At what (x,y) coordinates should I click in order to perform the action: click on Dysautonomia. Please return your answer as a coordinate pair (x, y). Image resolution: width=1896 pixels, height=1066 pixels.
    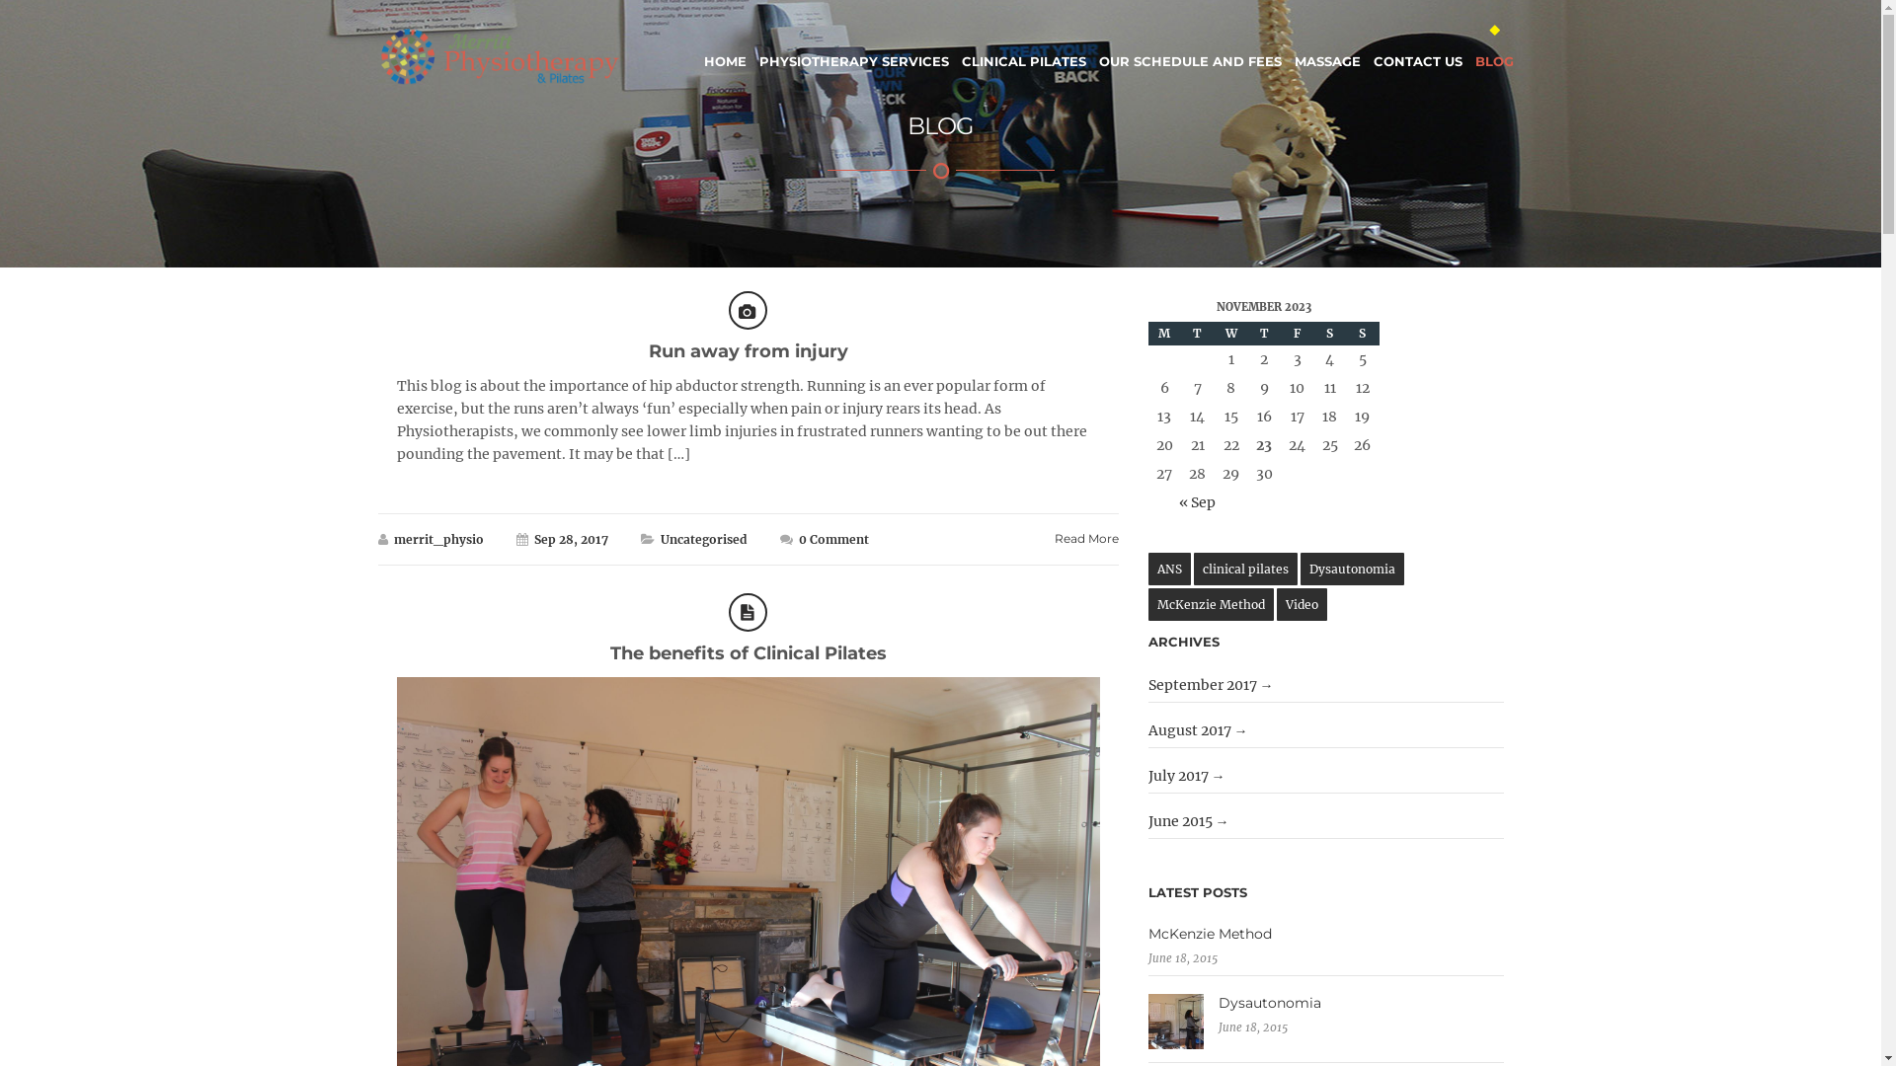
    Looking at the image, I should click on (1326, 1003).